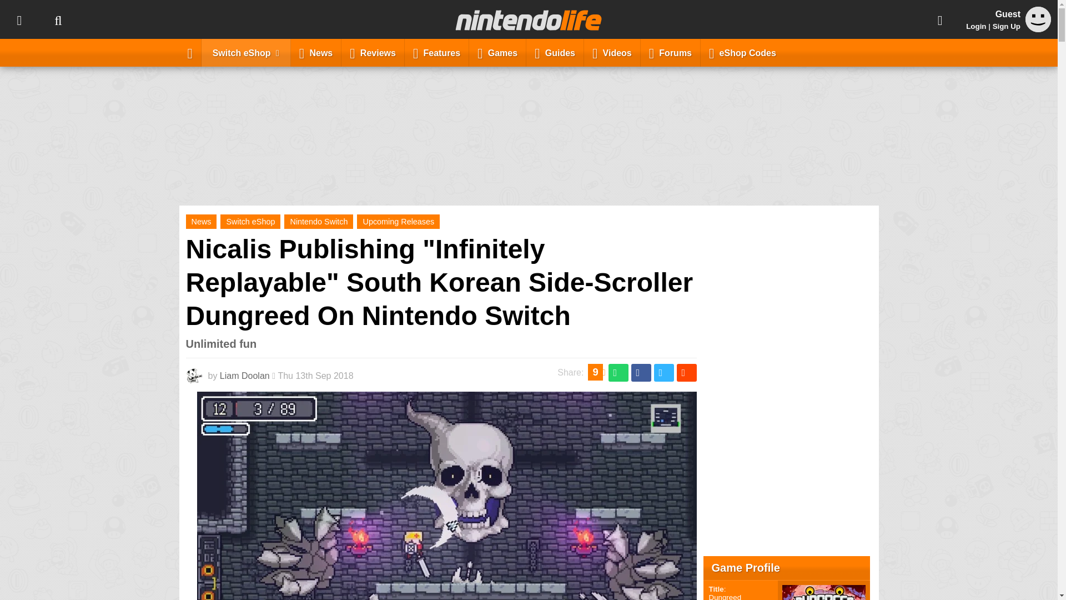 The width and height of the screenshot is (1066, 600). What do you see at coordinates (612, 52) in the screenshot?
I see `Videos` at bounding box center [612, 52].